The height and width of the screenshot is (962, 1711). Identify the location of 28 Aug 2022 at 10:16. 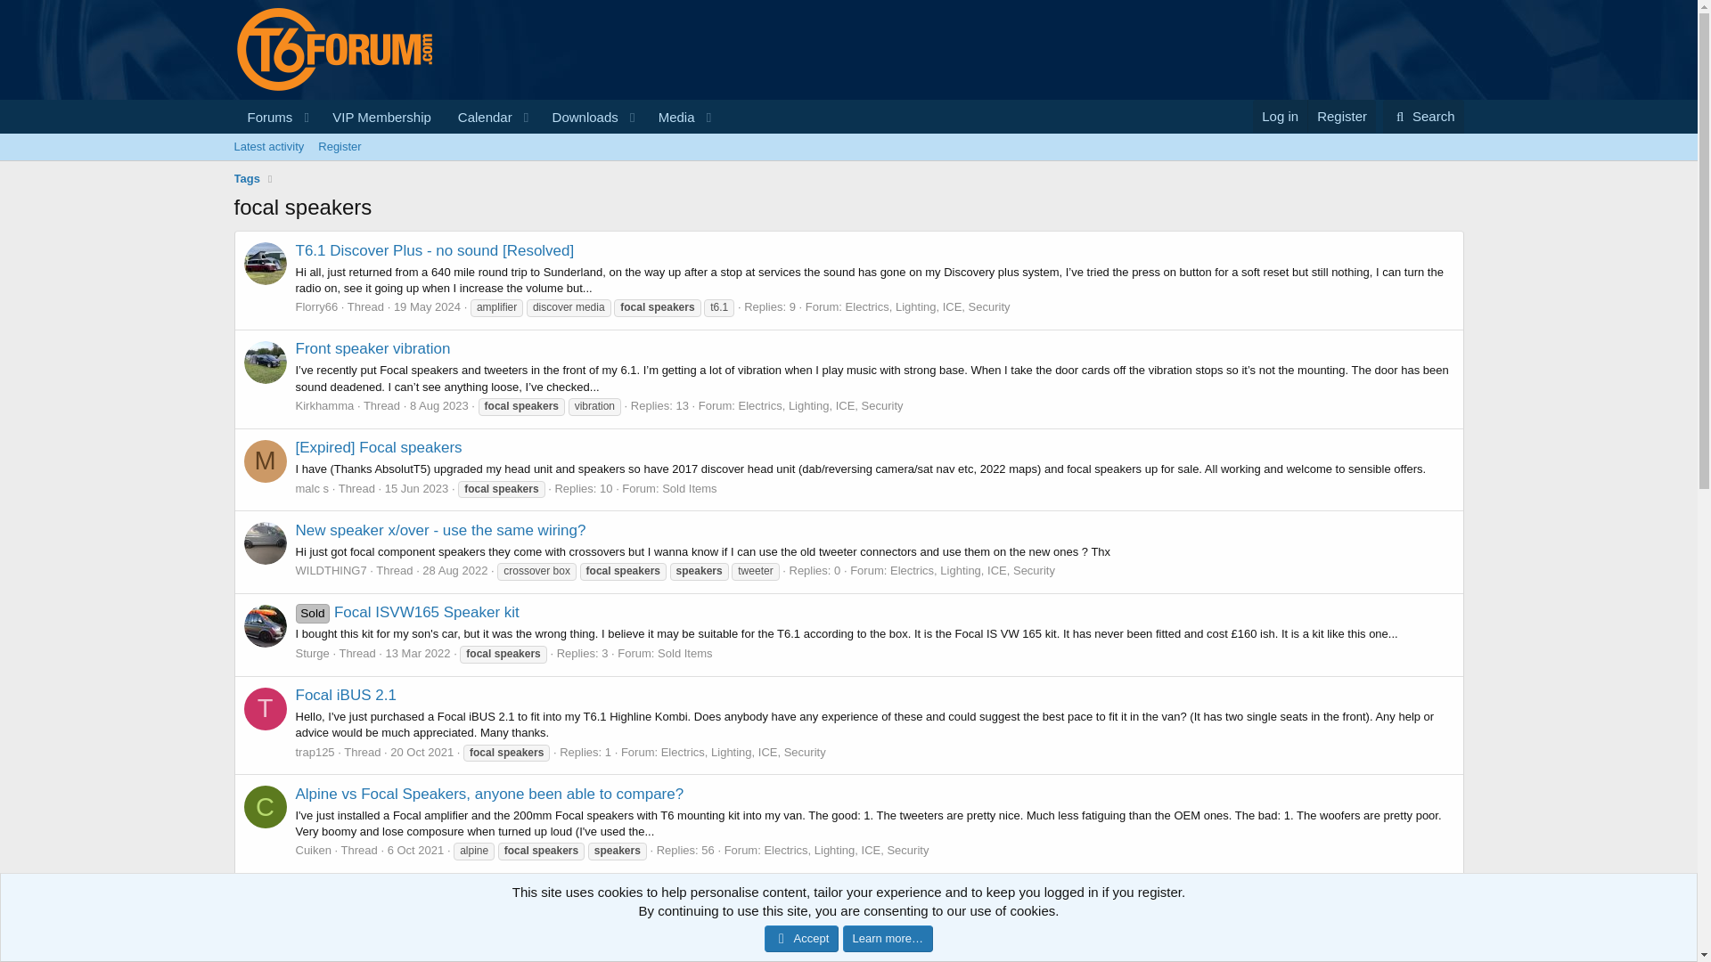
(454, 570).